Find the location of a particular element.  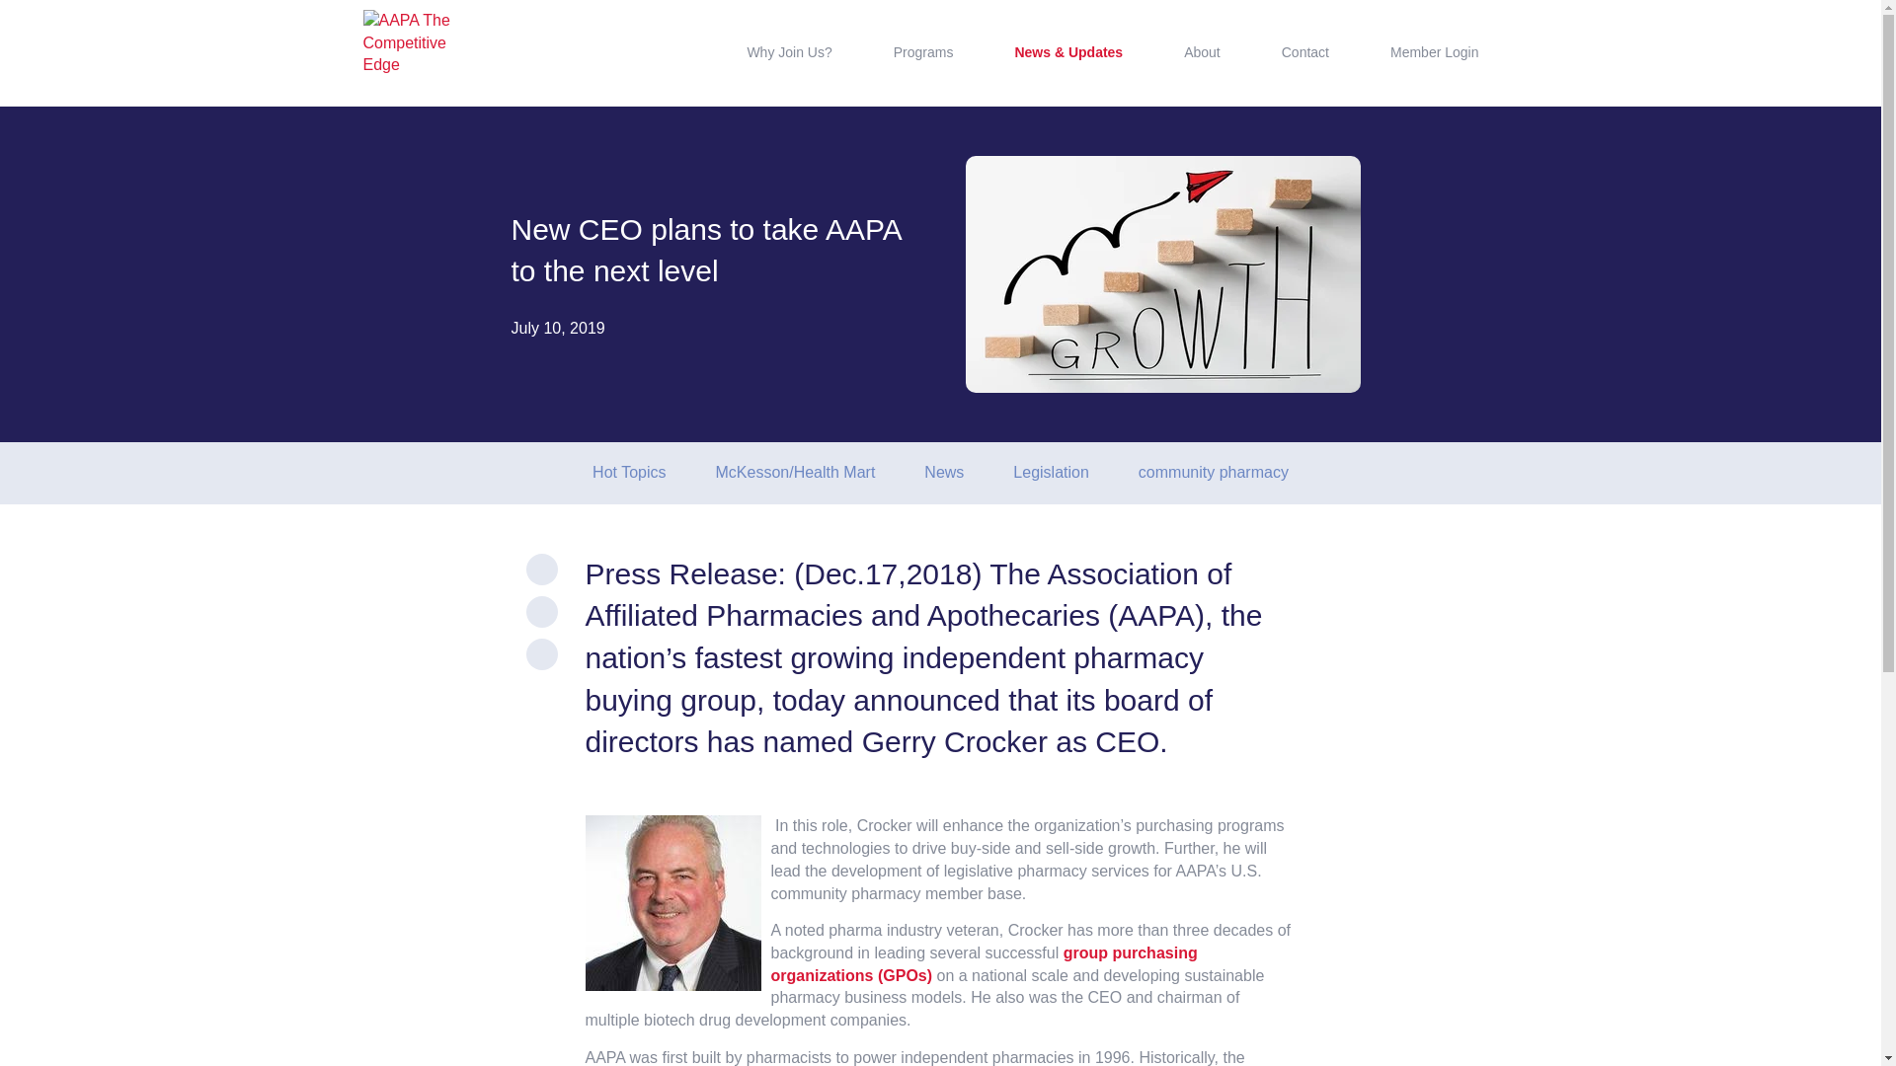

Share on Twitter is located at coordinates (541, 569).